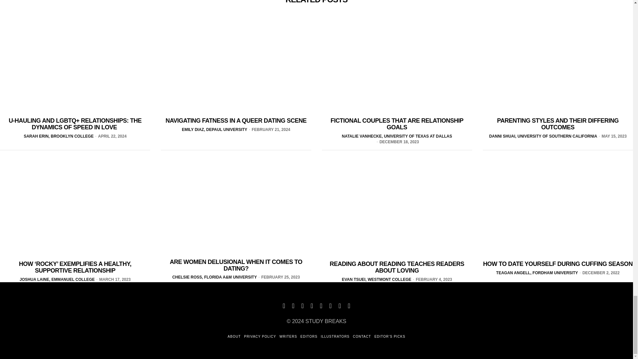 The width and height of the screenshot is (638, 359). I want to click on 02 Dec, 2022 08:47:00, so click(599, 273).